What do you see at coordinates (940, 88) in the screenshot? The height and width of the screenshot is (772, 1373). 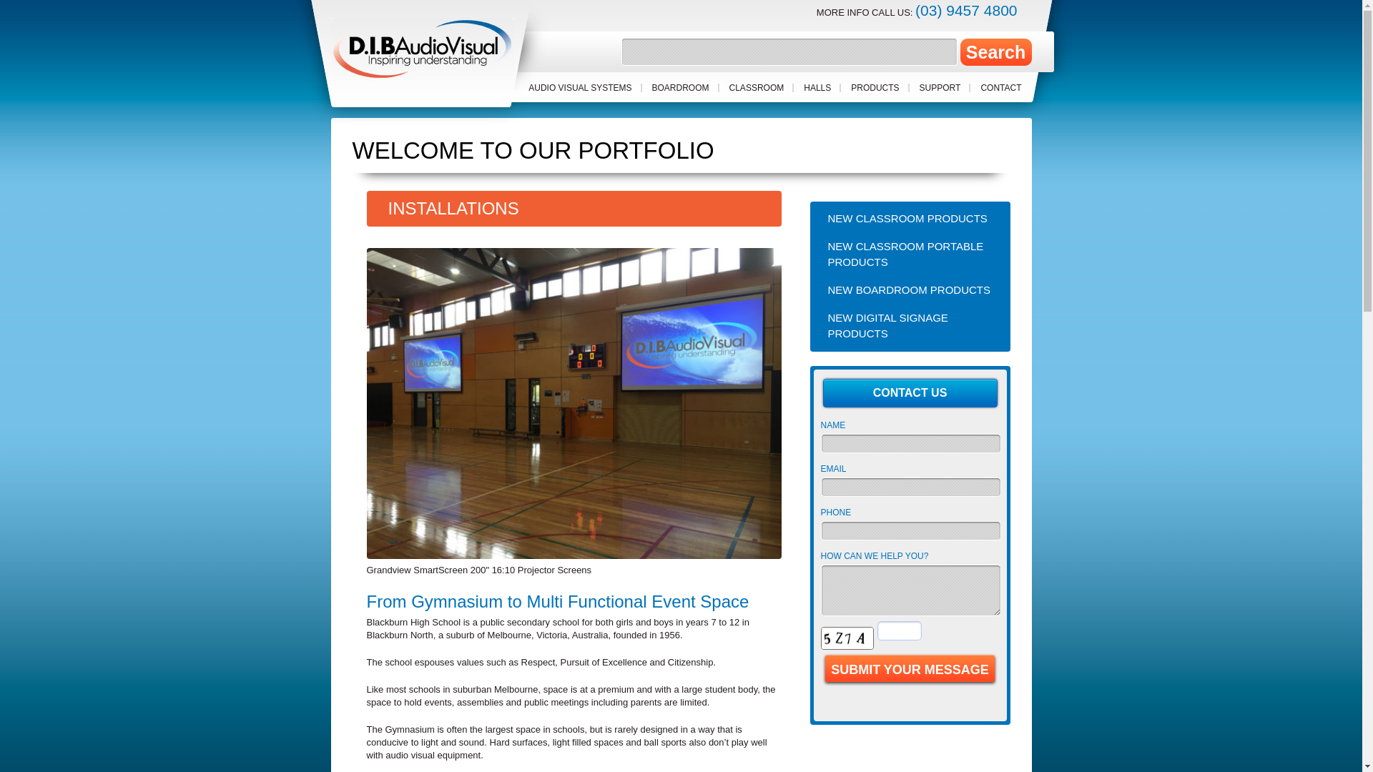 I see `SUPPORT` at bounding box center [940, 88].